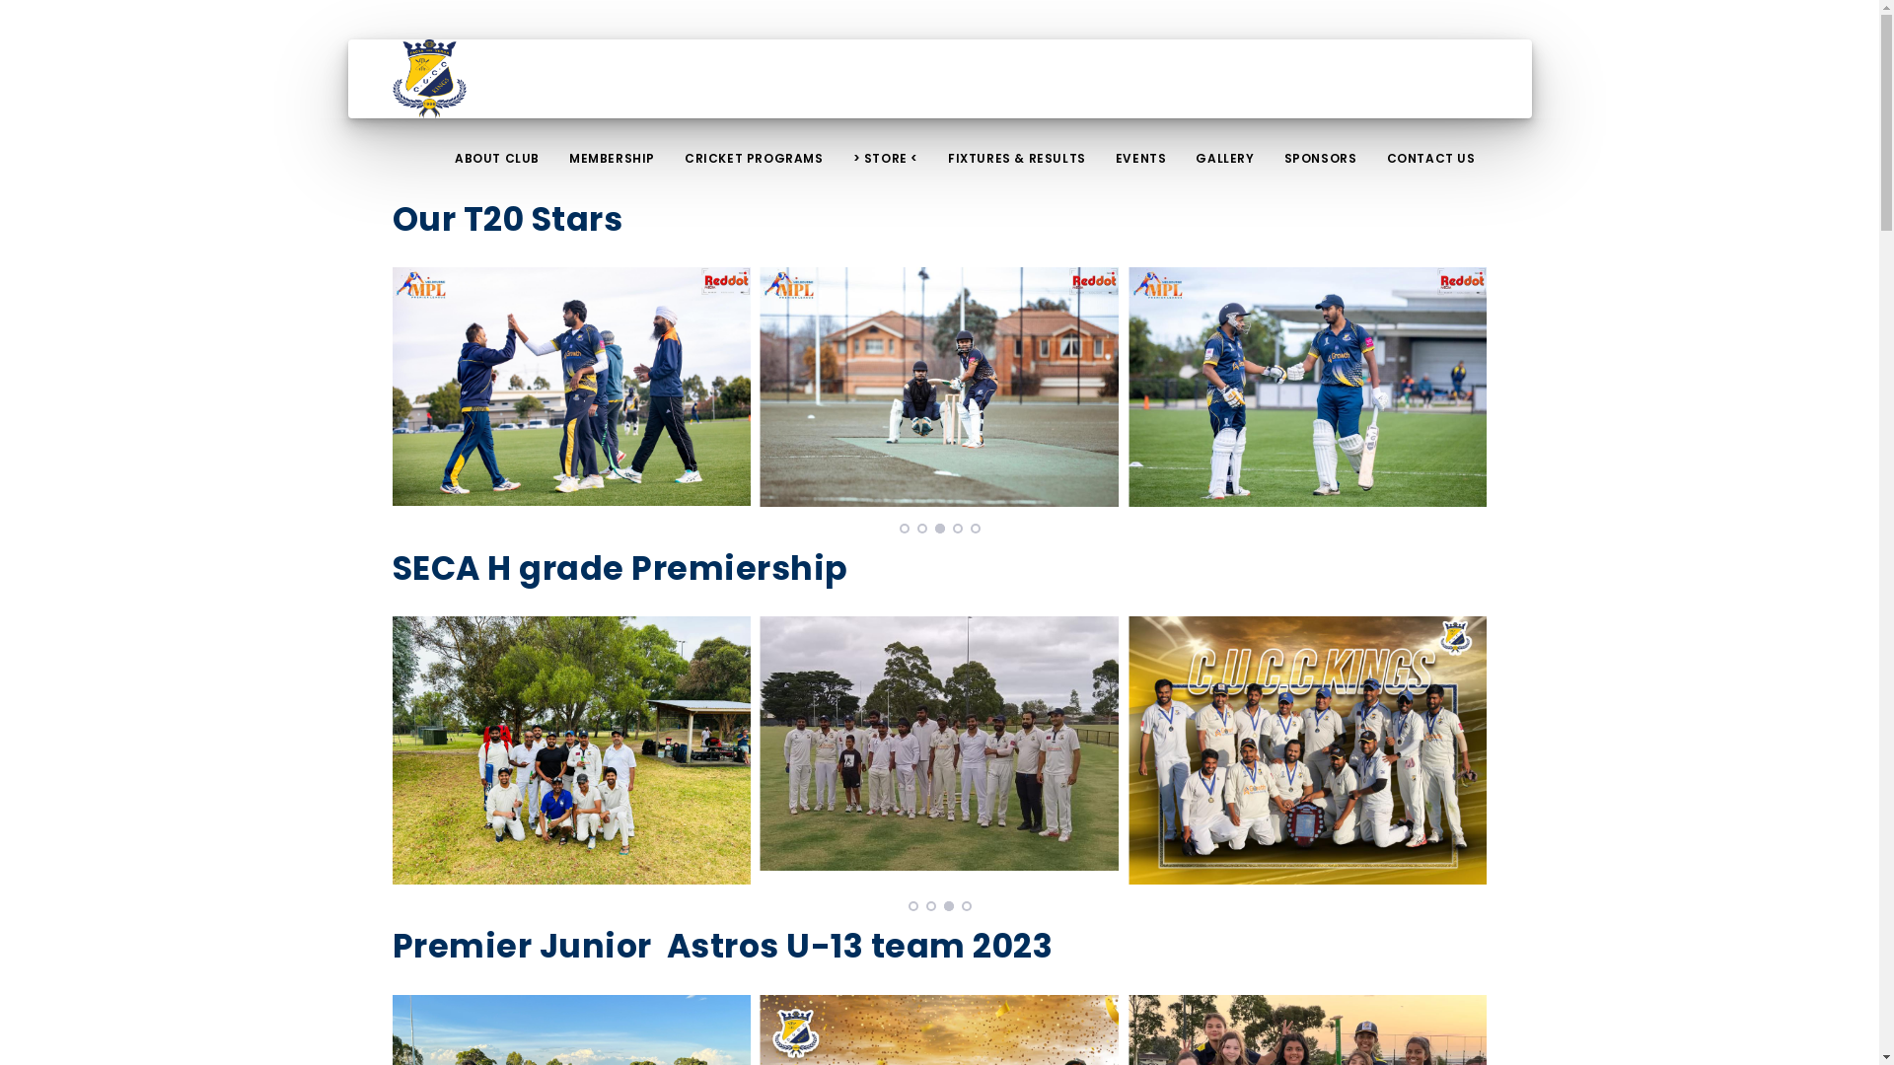 The height and width of the screenshot is (1065, 1894). What do you see at coordinates (1321, 158) in the screenshot?
I see `SPONSORS` at bounding box center [1321, 158].